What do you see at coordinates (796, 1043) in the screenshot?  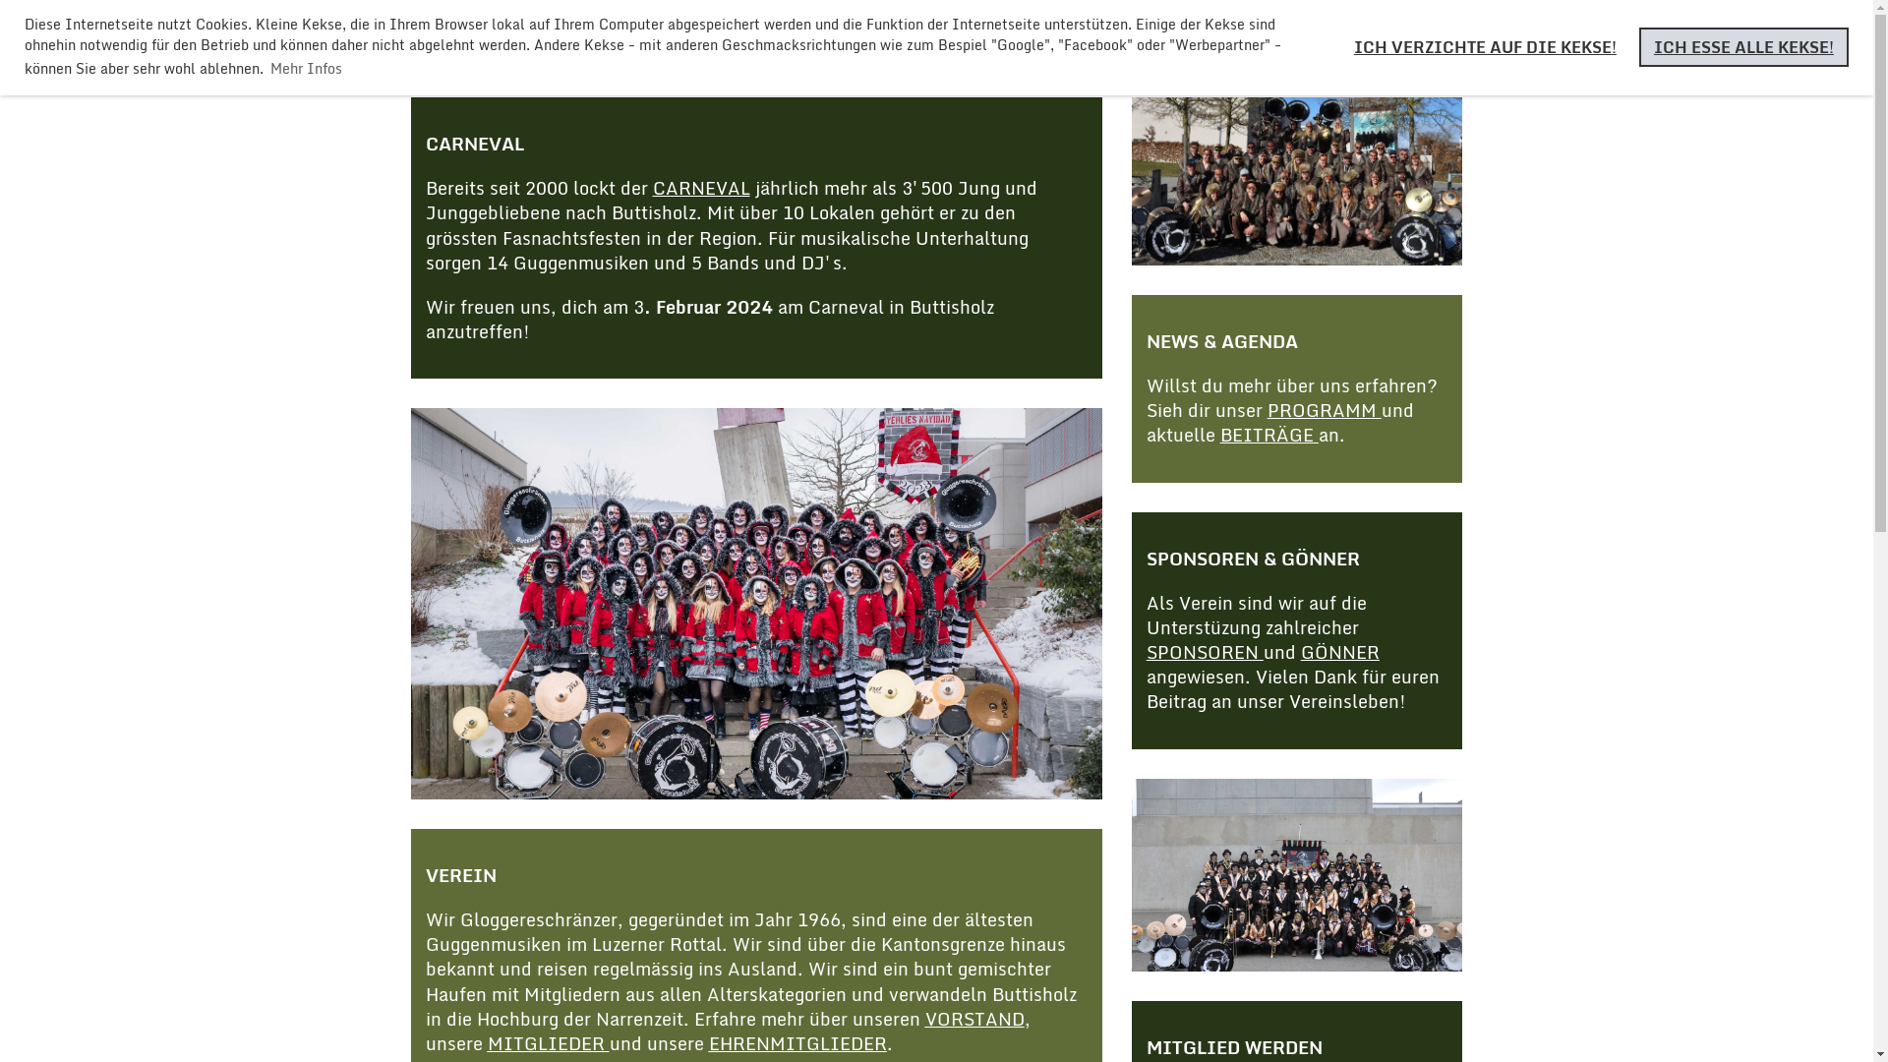 I see `EHRENMITGLIEDER` at bounding box center [796, 1043].